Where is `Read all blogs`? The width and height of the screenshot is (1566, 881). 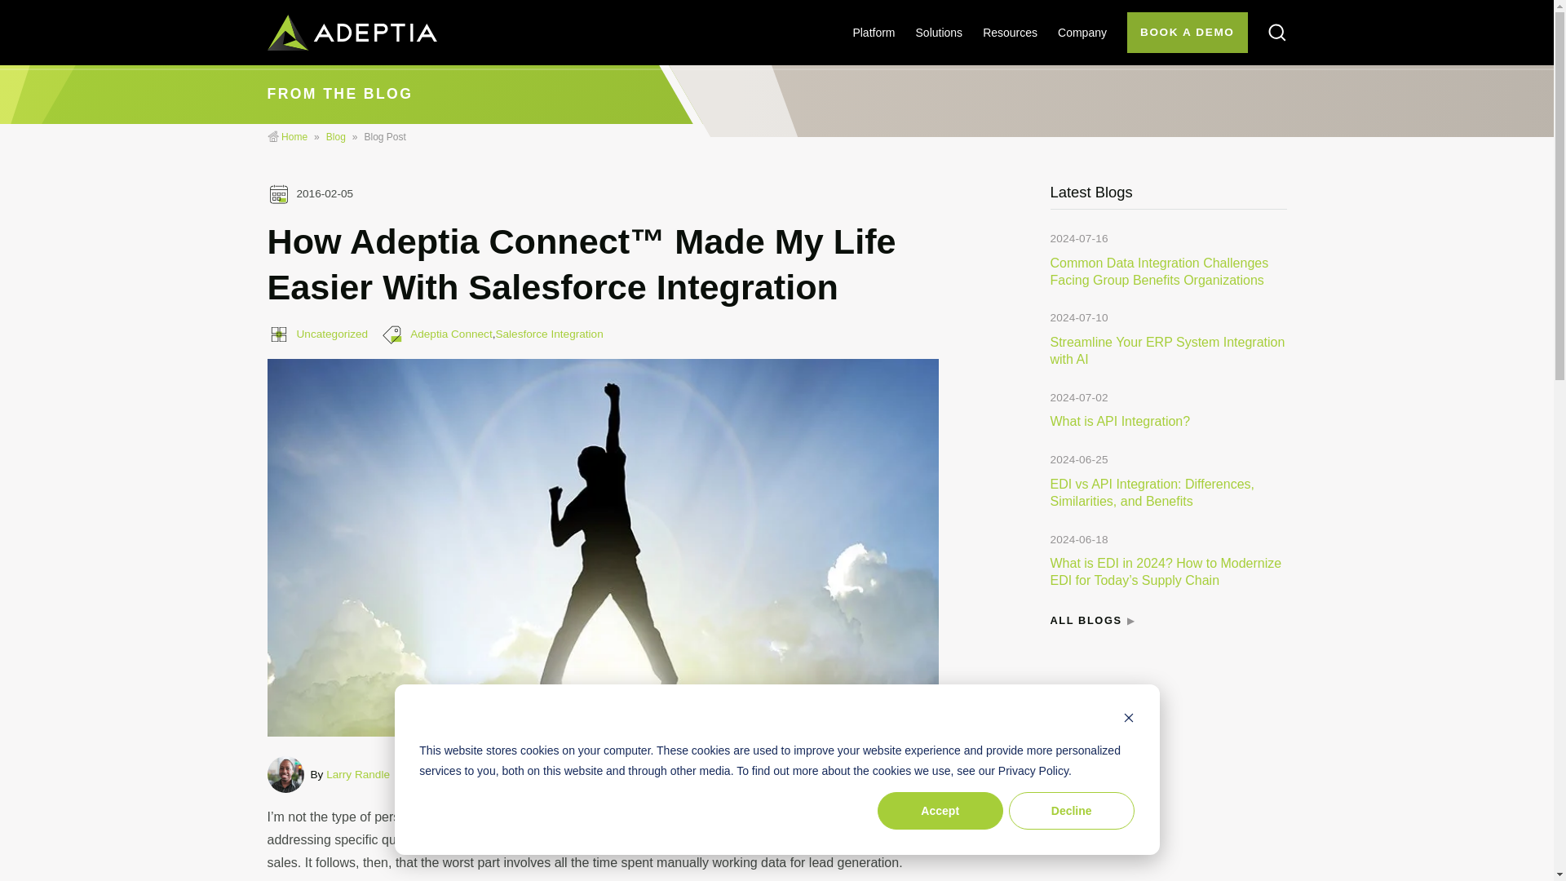
Read all blogs is located at coordinates (1086, 622).